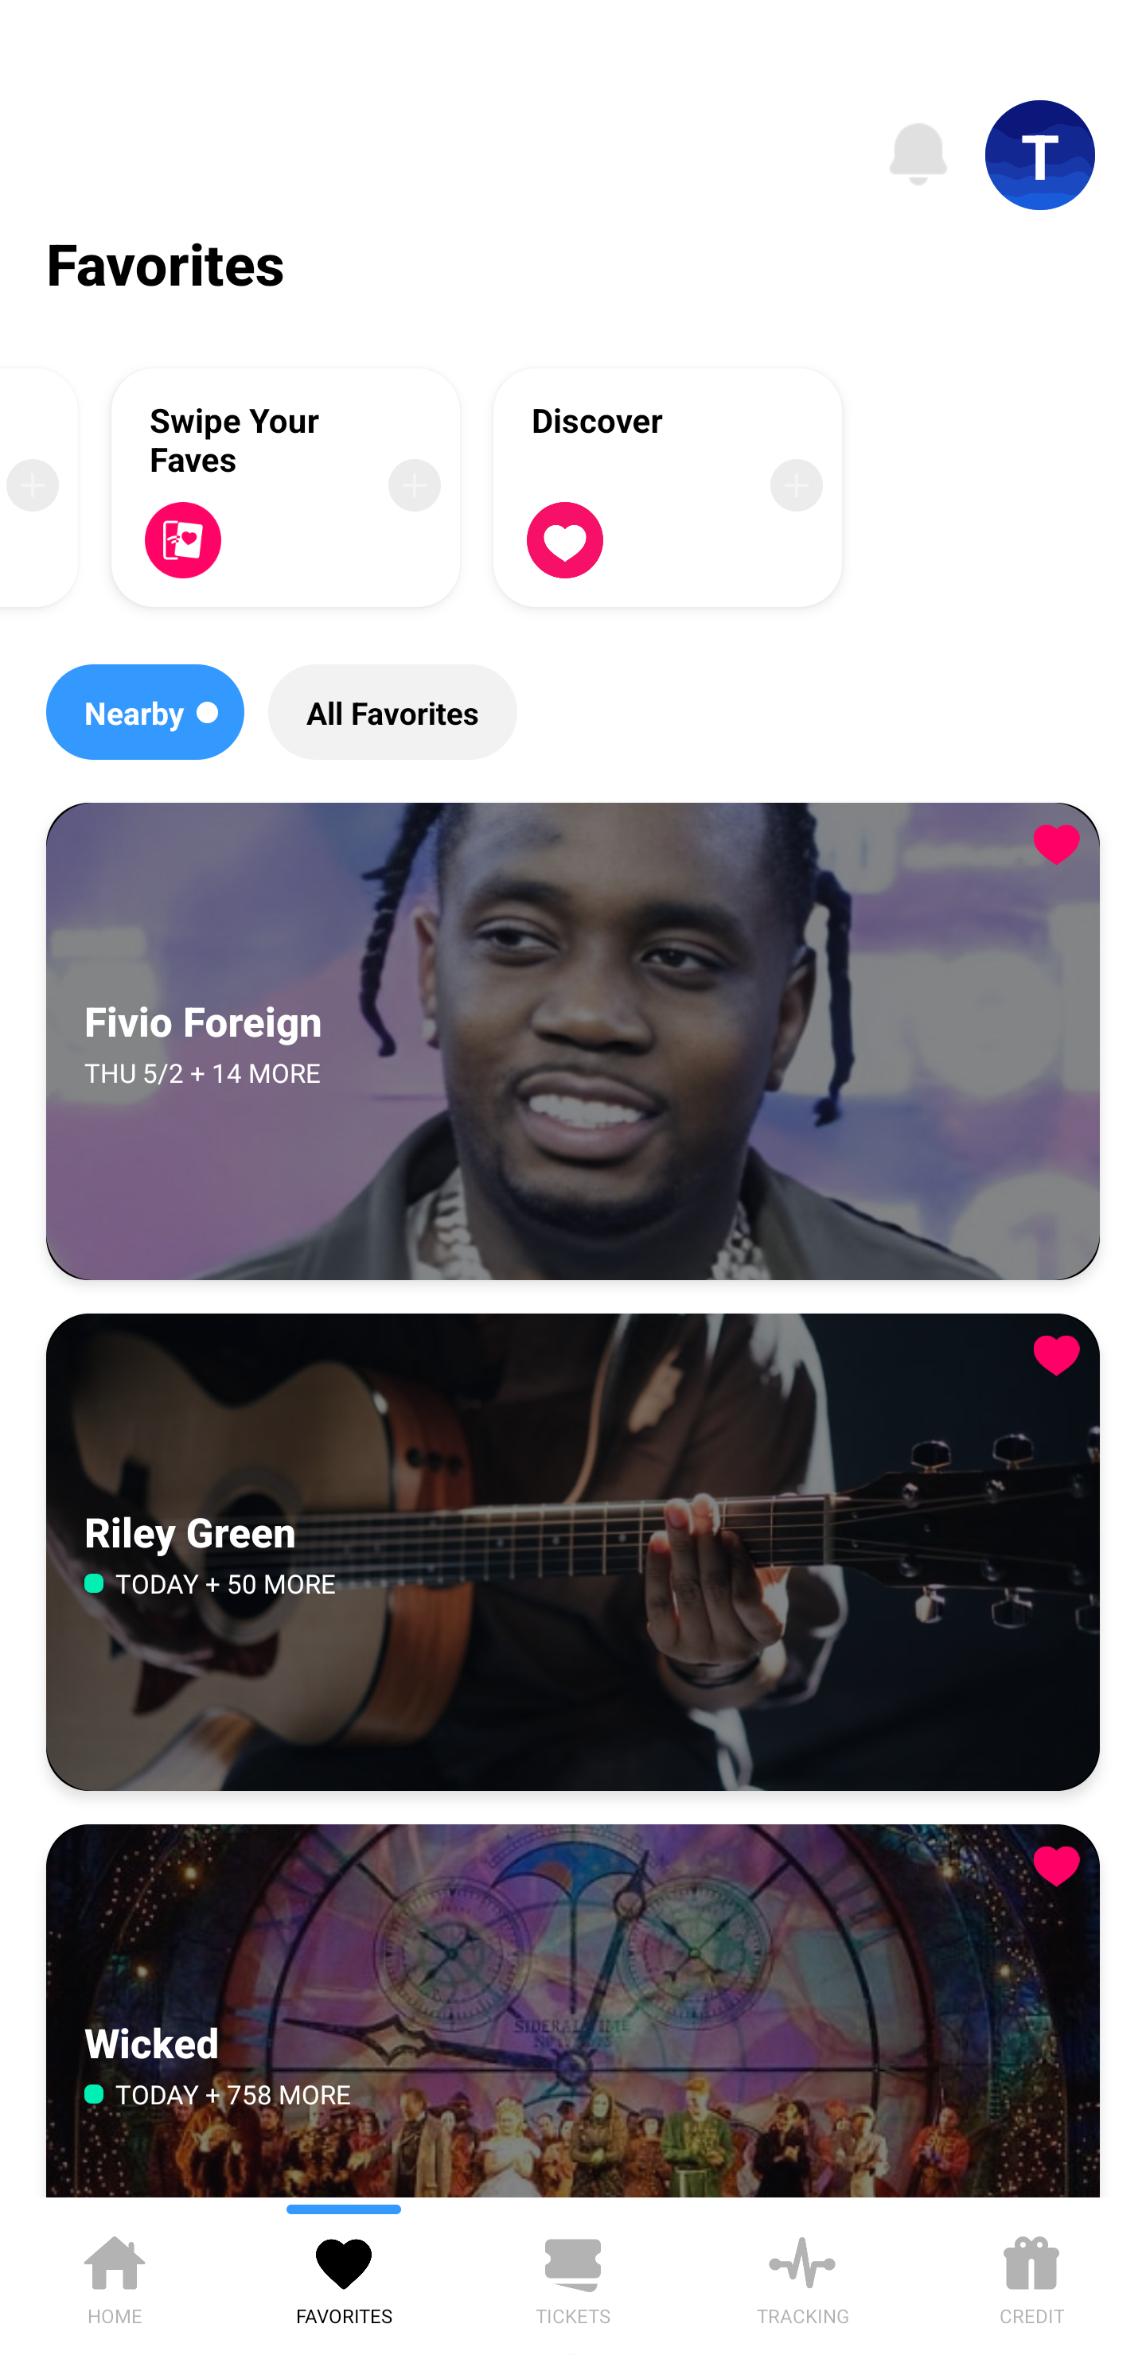  What do you see at coordinates (1031, 2275) in the screenshot?
I see `CREDIT` at bounding box center [1031, 2275].